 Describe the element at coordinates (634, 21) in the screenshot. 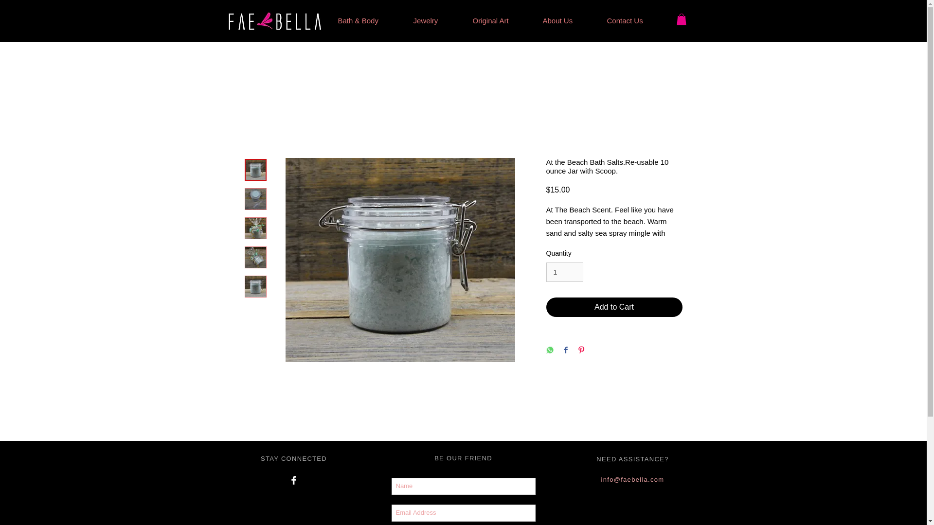

I see `Contact Us` at that location.